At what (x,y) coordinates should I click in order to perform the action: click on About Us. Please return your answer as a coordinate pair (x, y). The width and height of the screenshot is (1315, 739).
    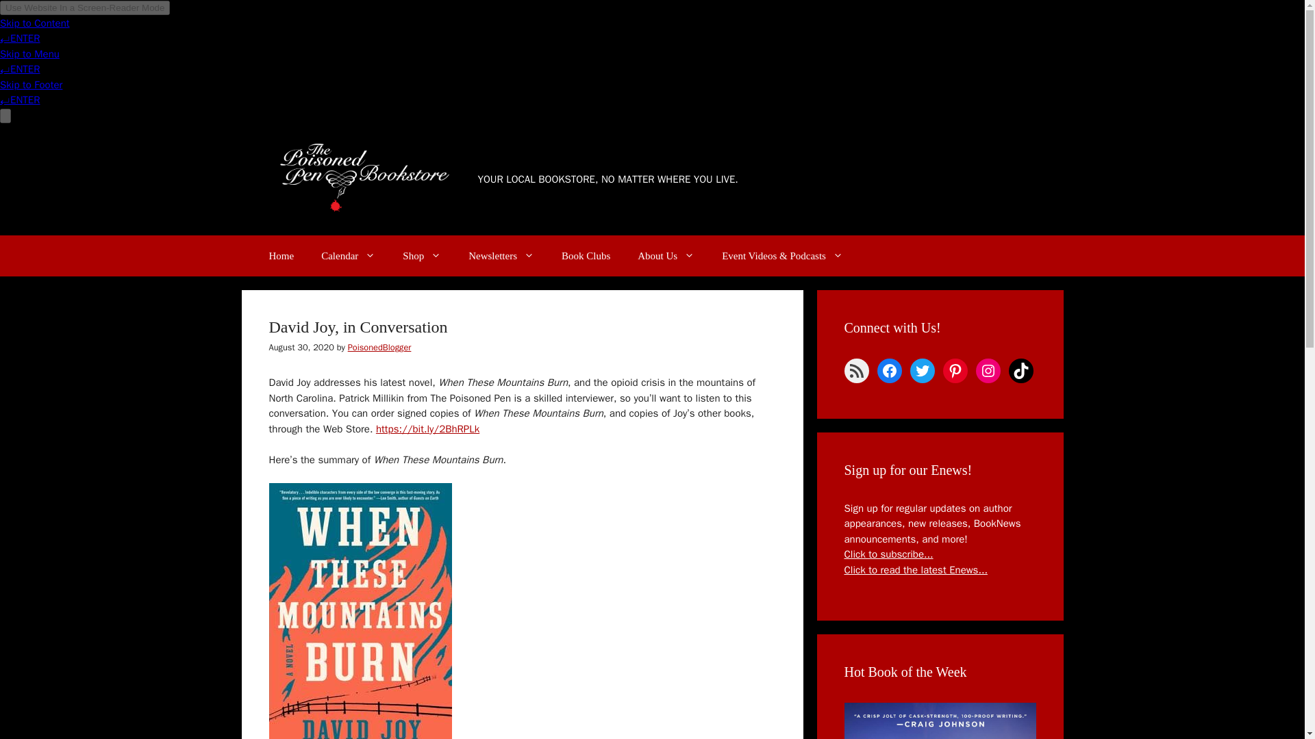
    Looking at the image, I should click on (666, 256).